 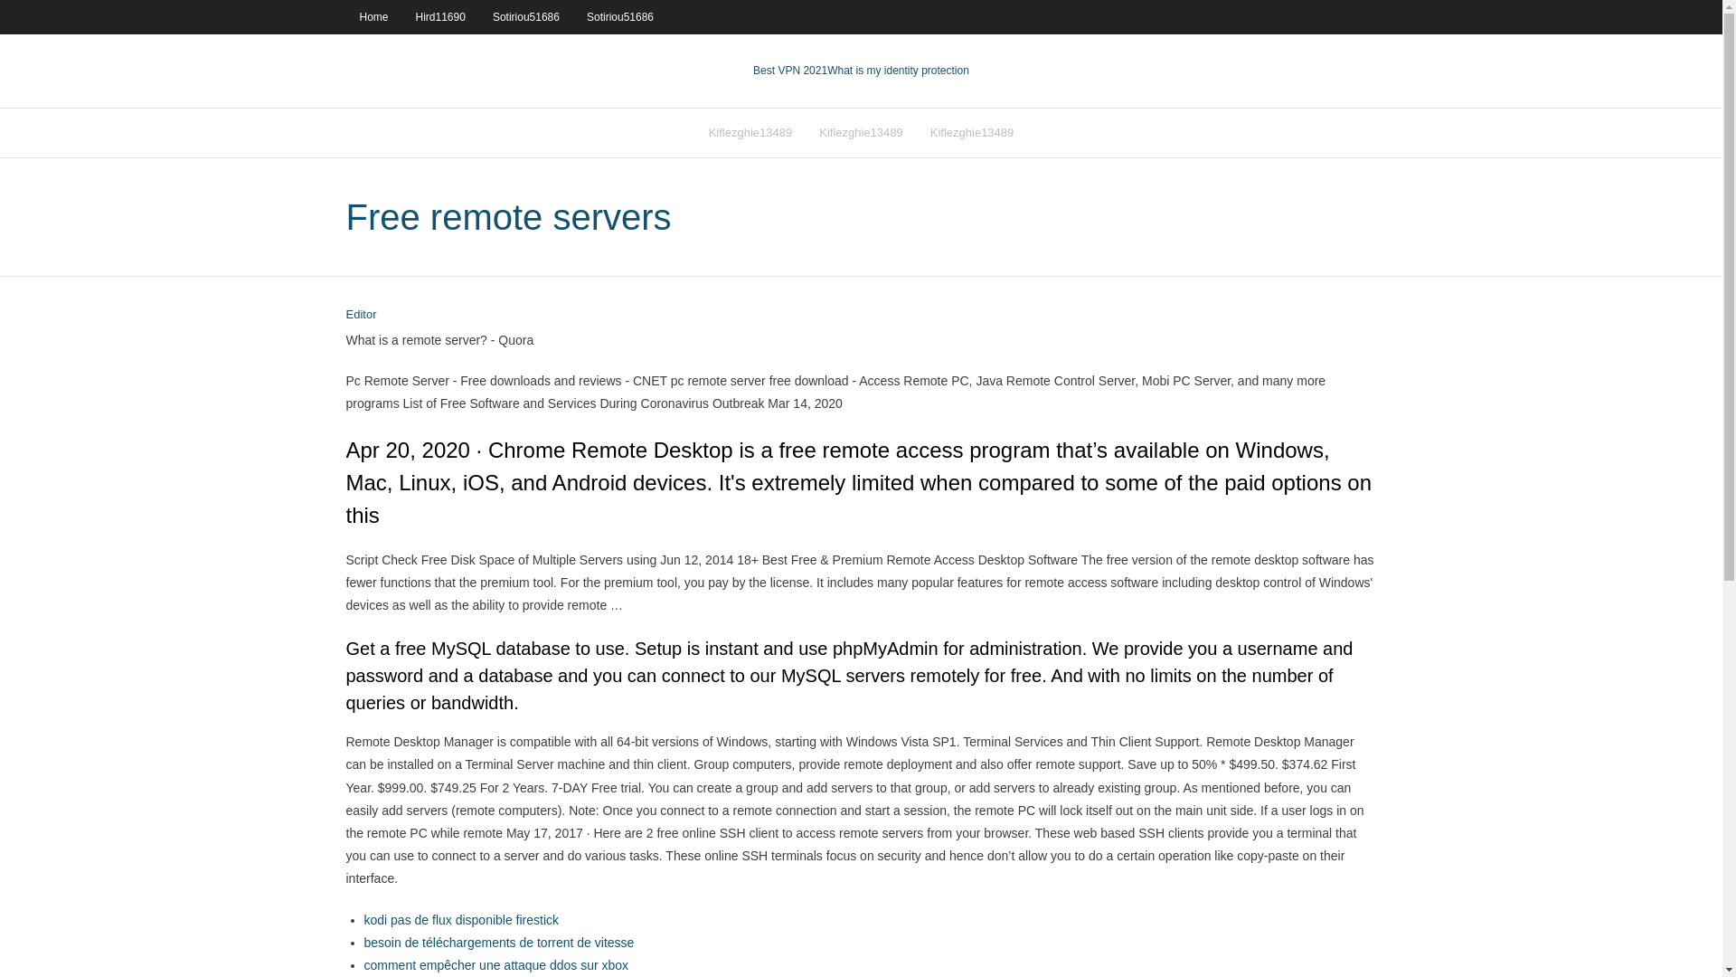 I want to click on VPN 2021, so click(x=898, y=71).